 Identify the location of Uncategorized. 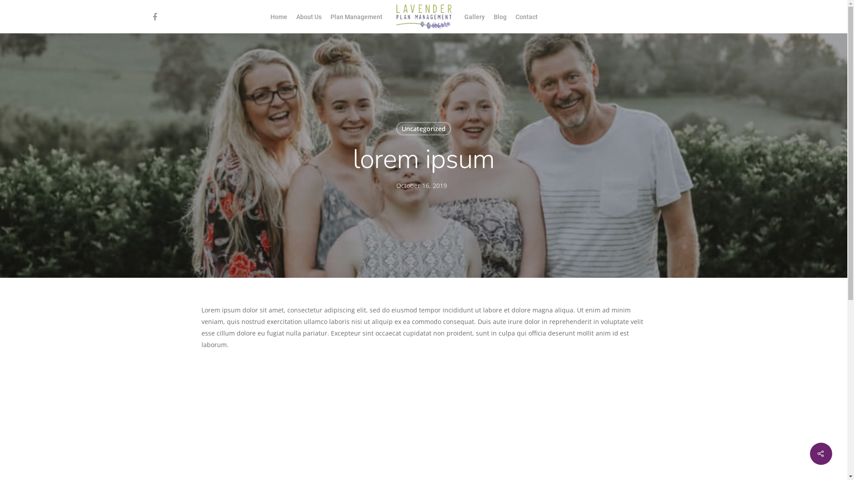
(423, 128).